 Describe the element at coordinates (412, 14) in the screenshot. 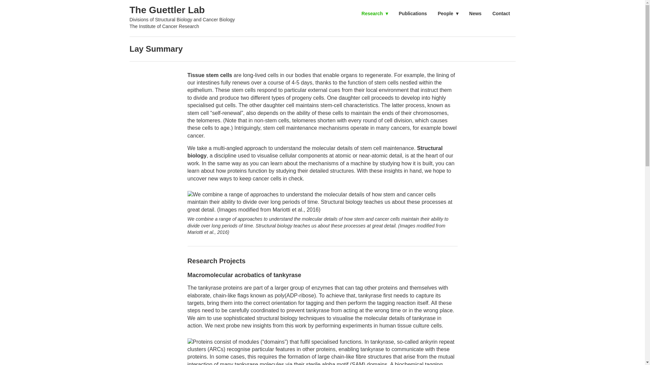

I see `Publications` at that location.